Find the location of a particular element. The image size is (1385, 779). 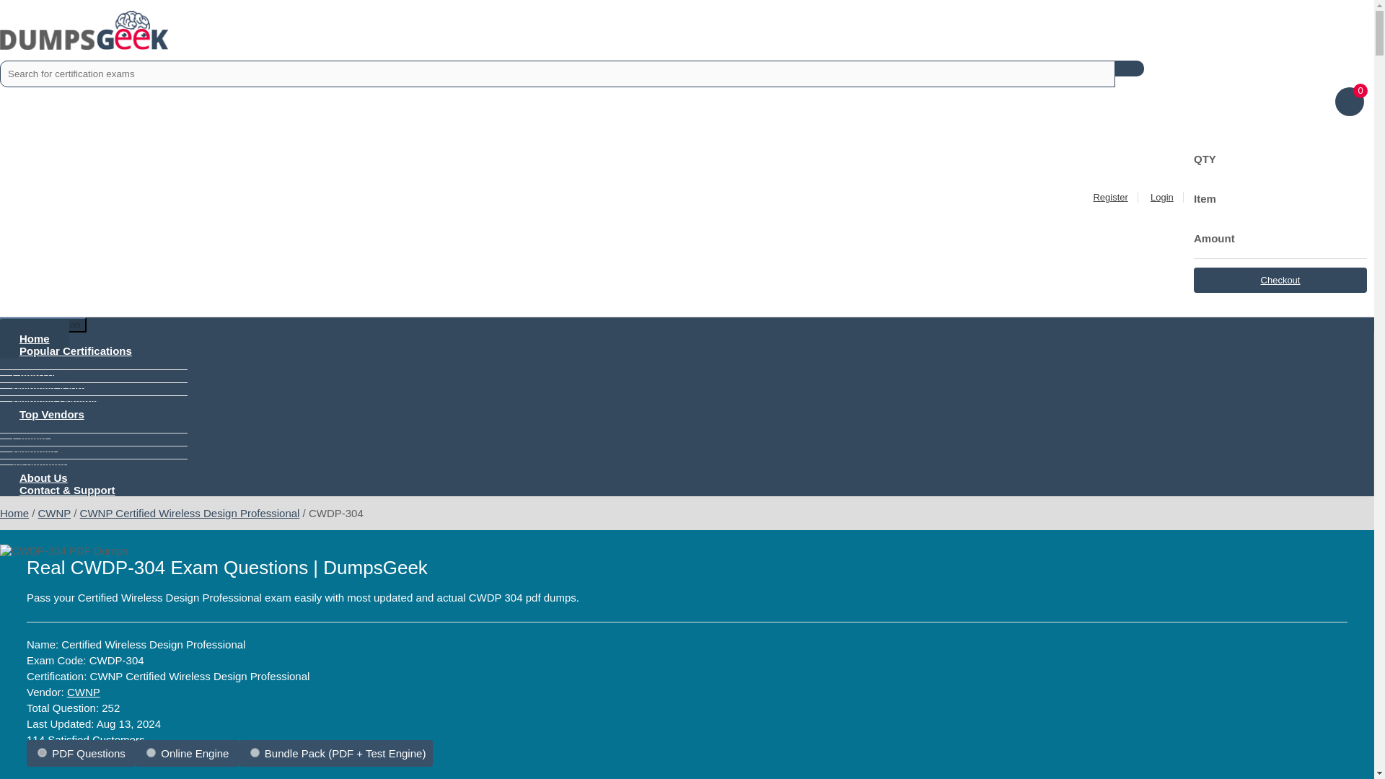

Google is located at coordinates (29, 440).